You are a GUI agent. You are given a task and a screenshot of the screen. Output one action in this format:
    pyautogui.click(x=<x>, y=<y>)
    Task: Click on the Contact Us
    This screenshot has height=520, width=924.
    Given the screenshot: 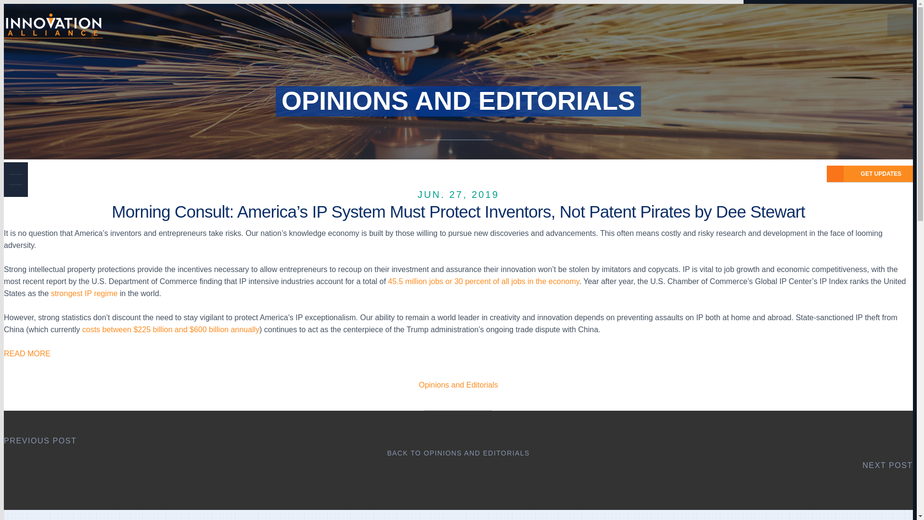 What is the action you would take?
    pyautogui.click(x=790, y=98)
    